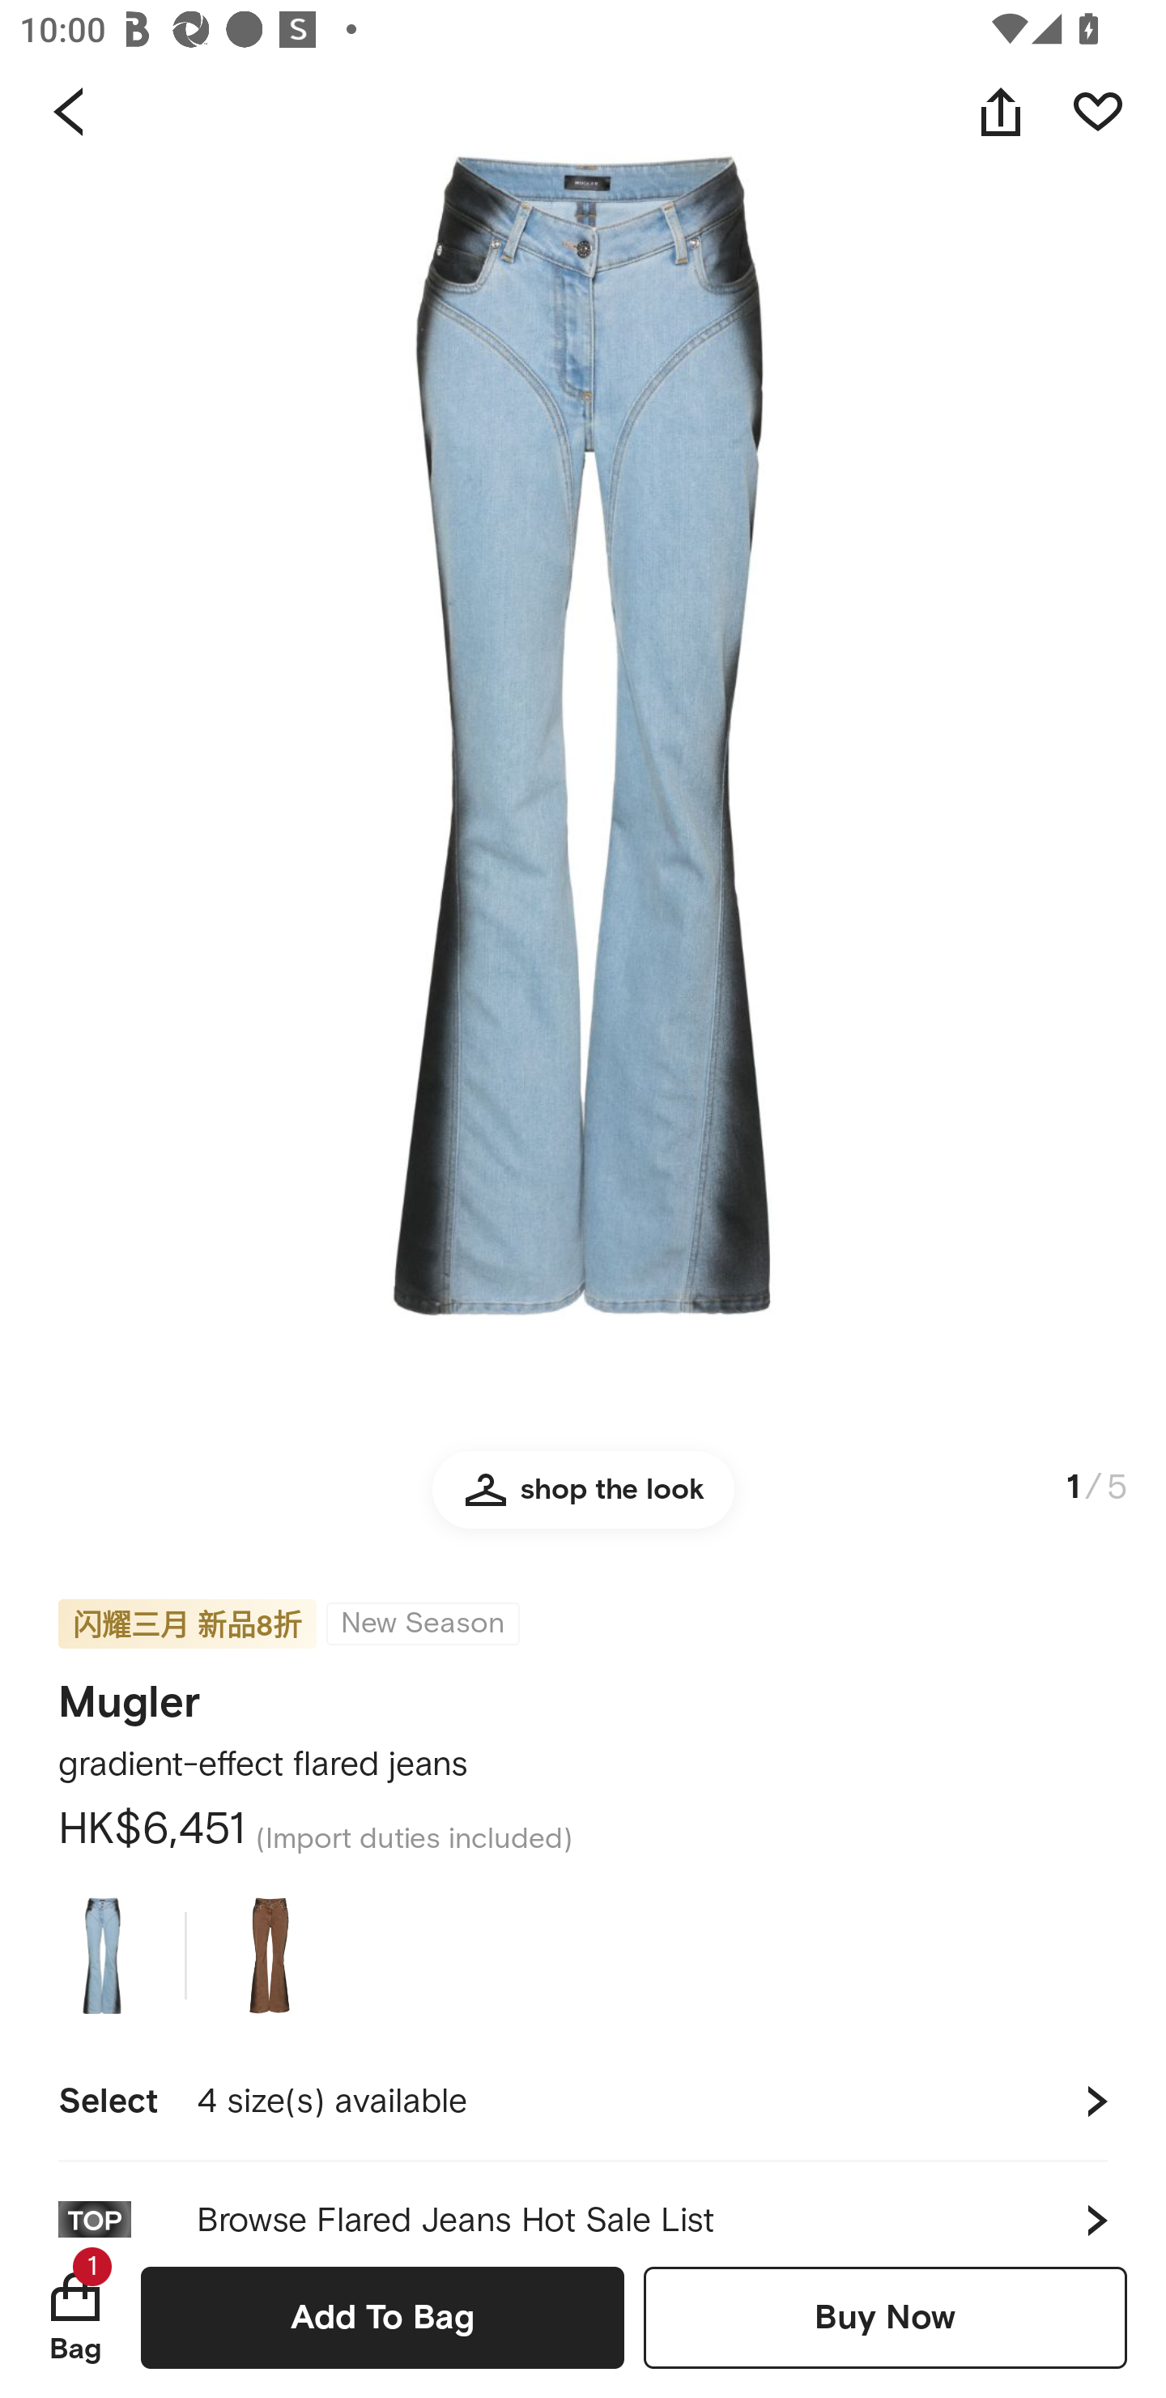 The height and width of the screenshot is (2398, 1166). Describe the element at coordinates (583, 2200) in the screenshot. I see `Browse Flared Jeans Hot Sale List` at that location.